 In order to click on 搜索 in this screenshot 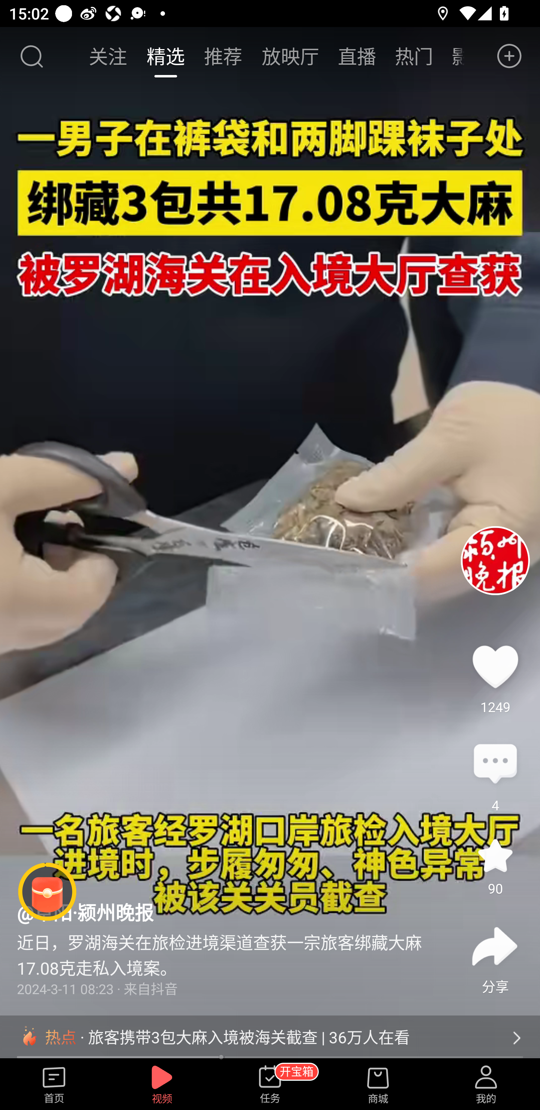, I will do `click(31, 56)`.